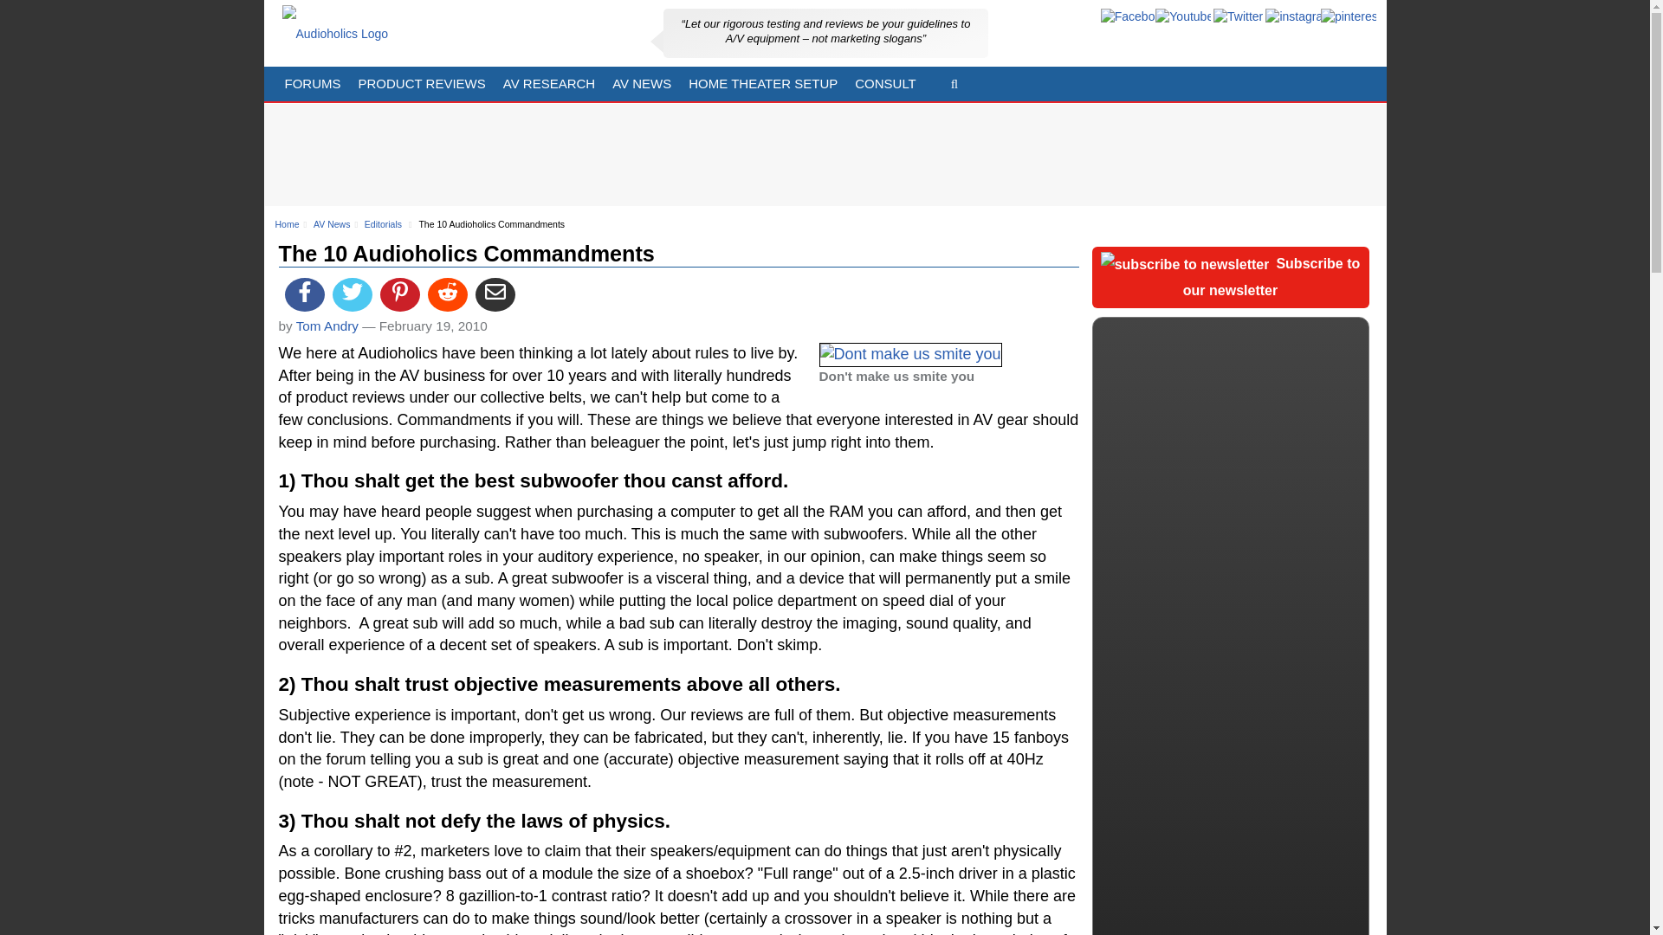 This screenshot has height=935, width=1663. I want to click on Twitter, so click(1238, 17).